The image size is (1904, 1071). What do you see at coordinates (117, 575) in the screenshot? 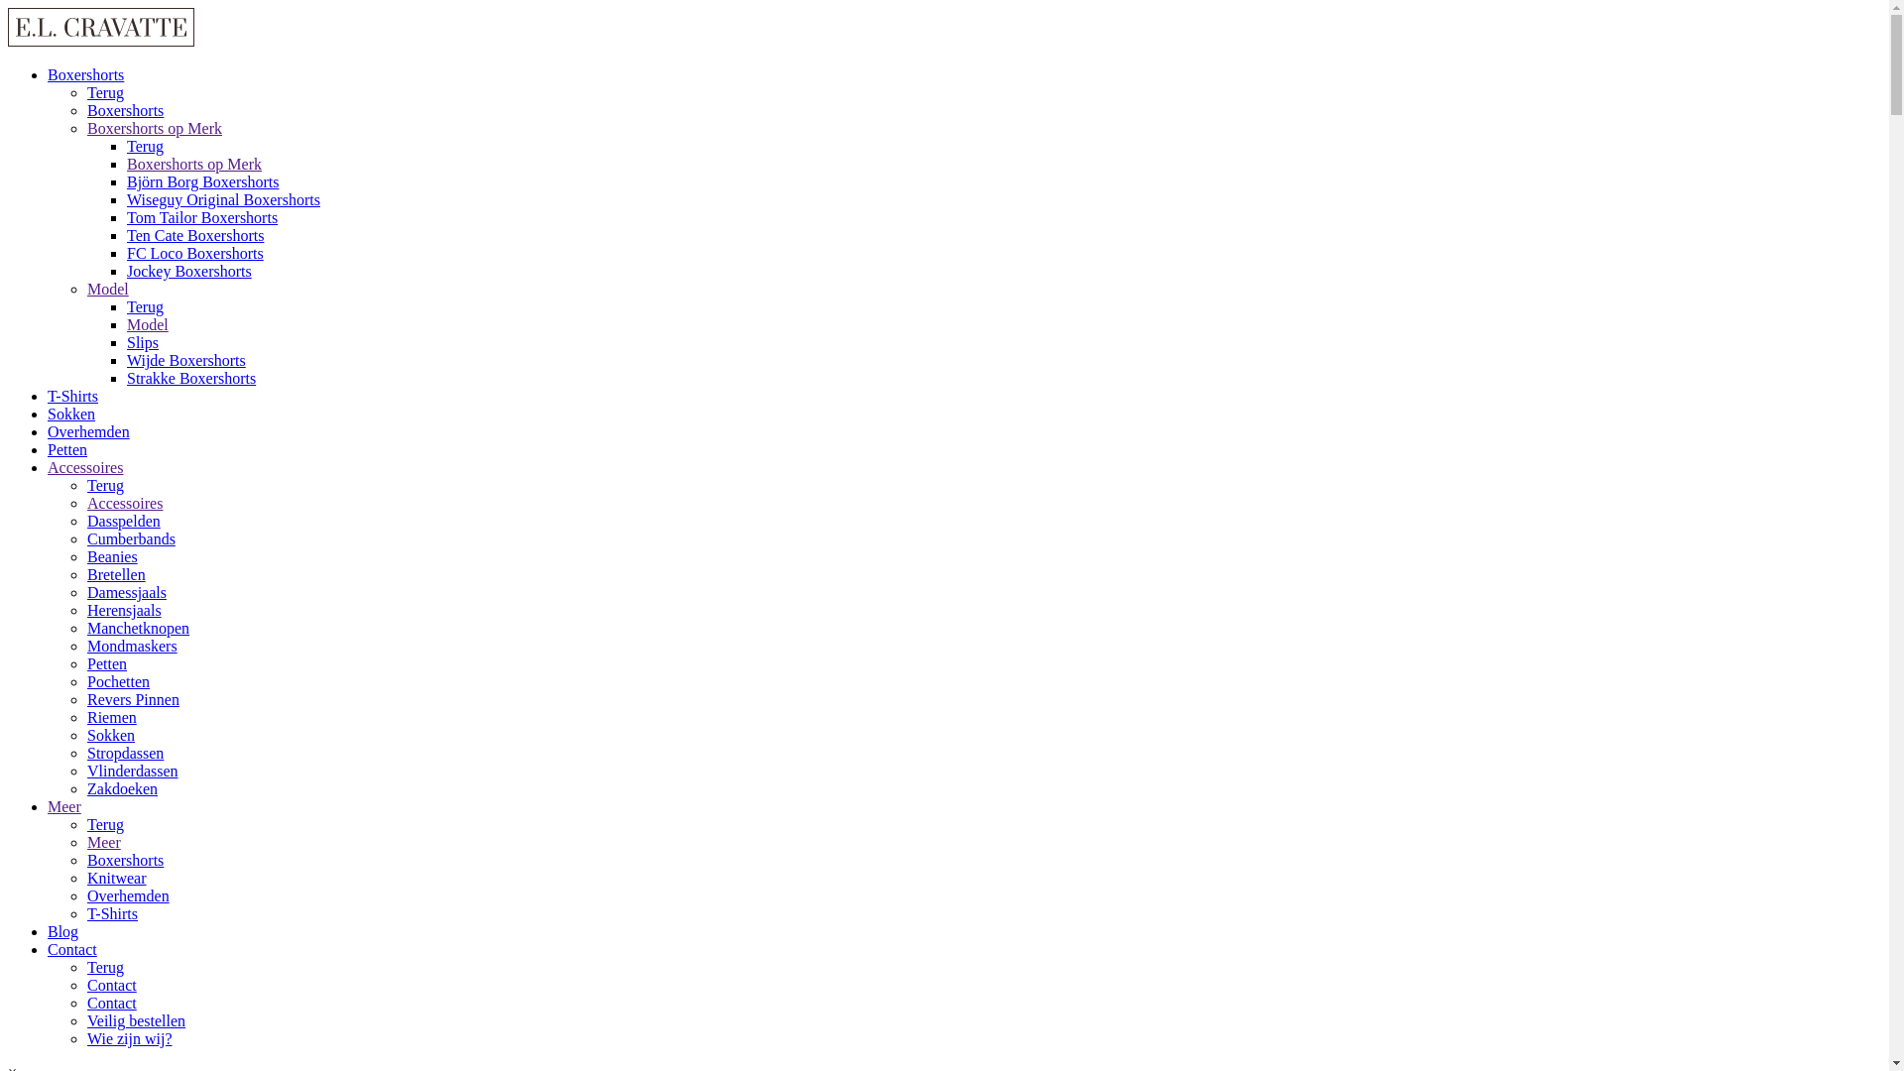
I see `Bretellen` at bounding box center [117, 575].